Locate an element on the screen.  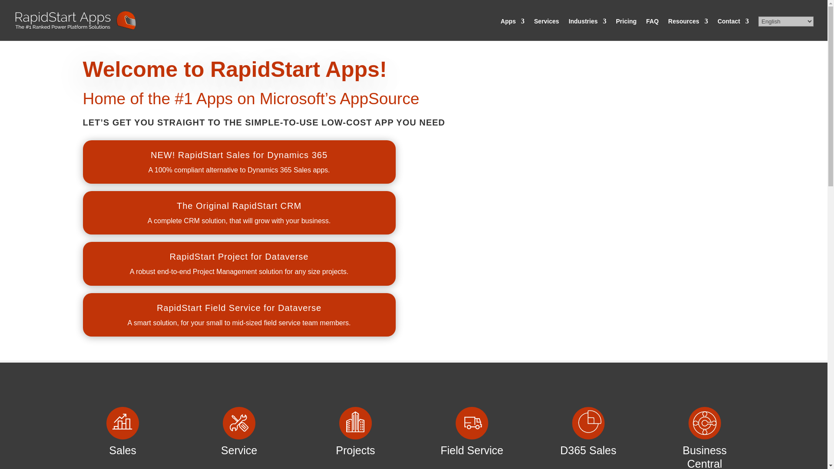
salesicon is located at coordinates (122, 423).